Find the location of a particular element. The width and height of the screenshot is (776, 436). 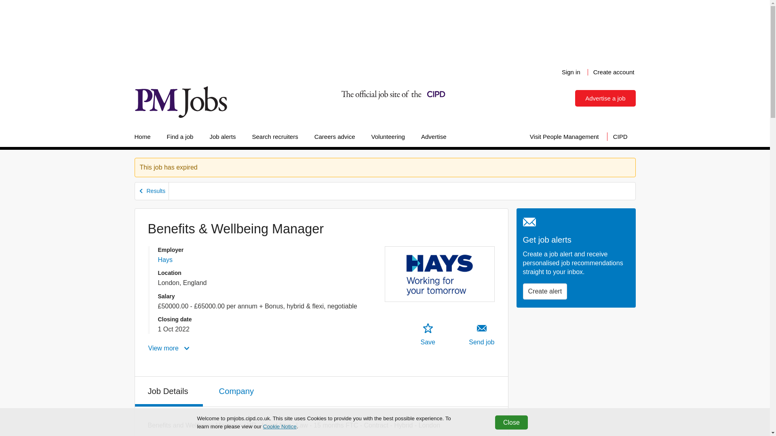

Advertise a job is located at coordinates (605, 98).